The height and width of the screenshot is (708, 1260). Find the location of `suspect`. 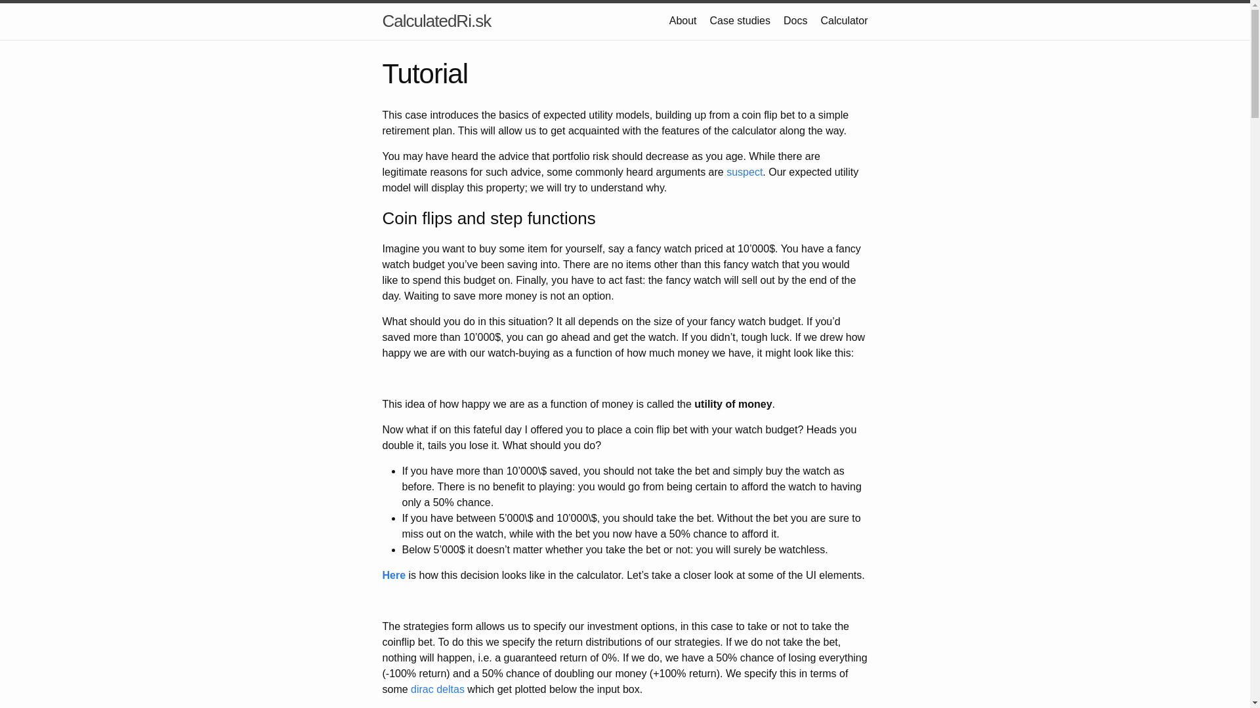

suspect is located at coordinates (744, 172).